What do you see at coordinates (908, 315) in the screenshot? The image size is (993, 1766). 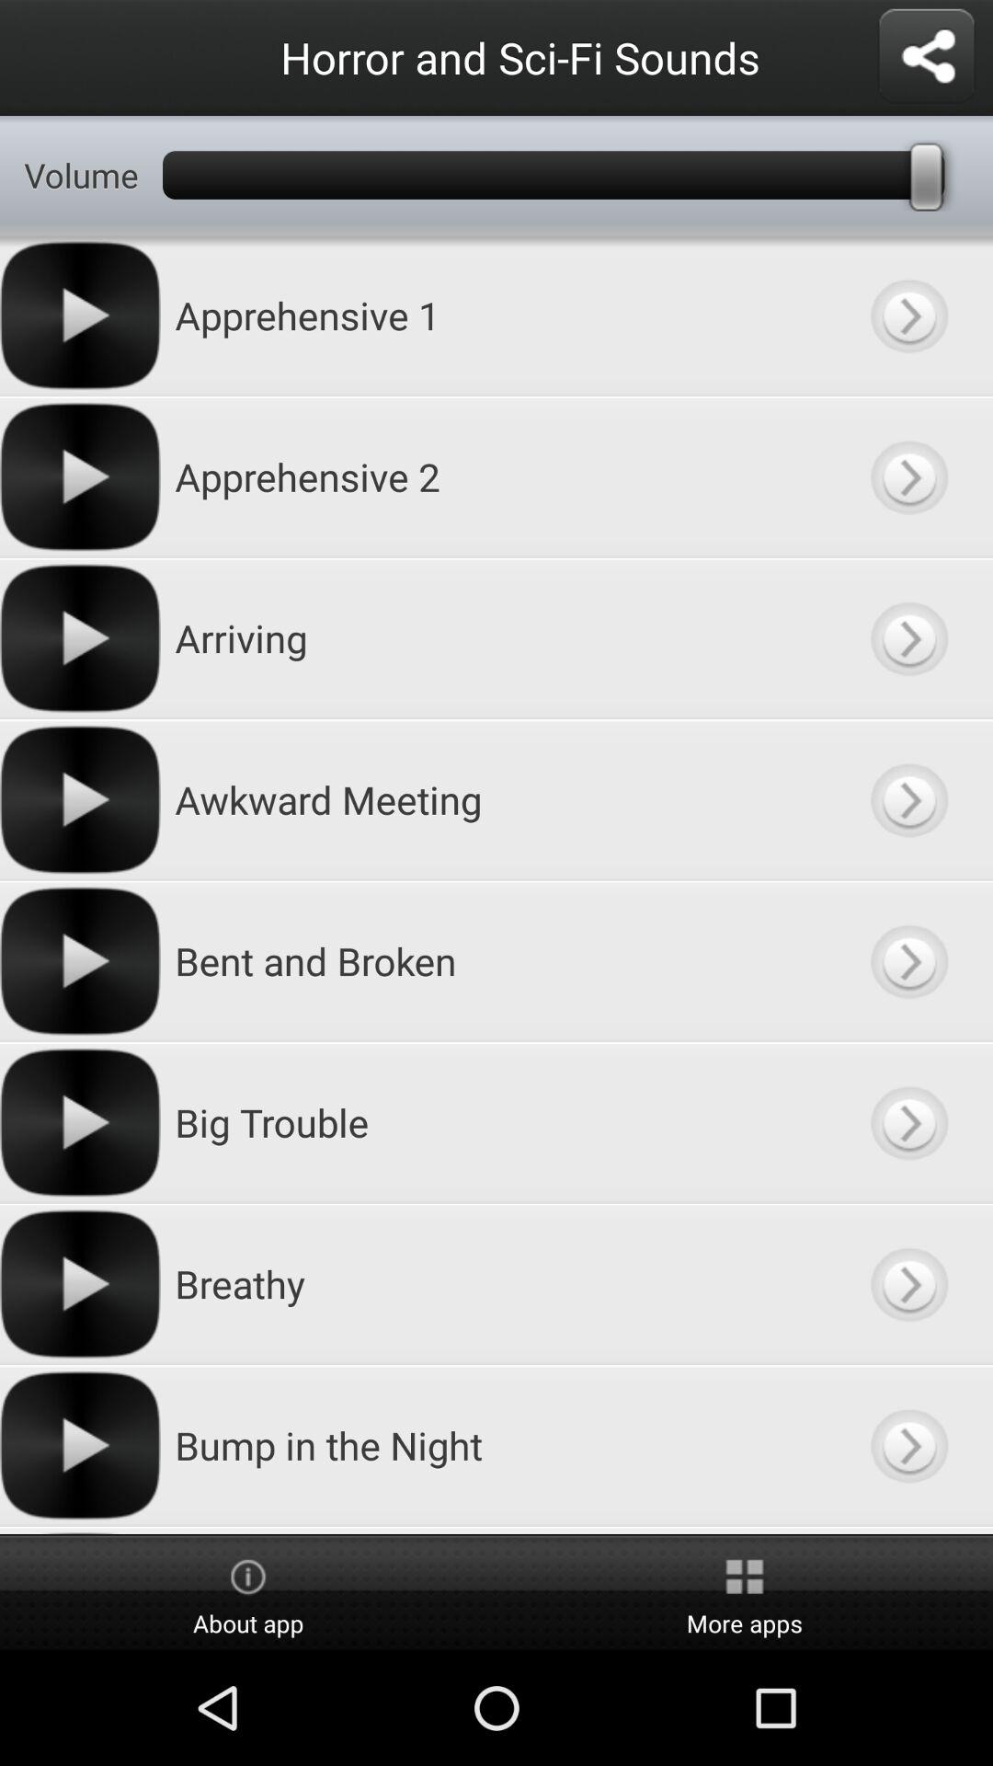 I see `information` at bounding box center [908, 315].